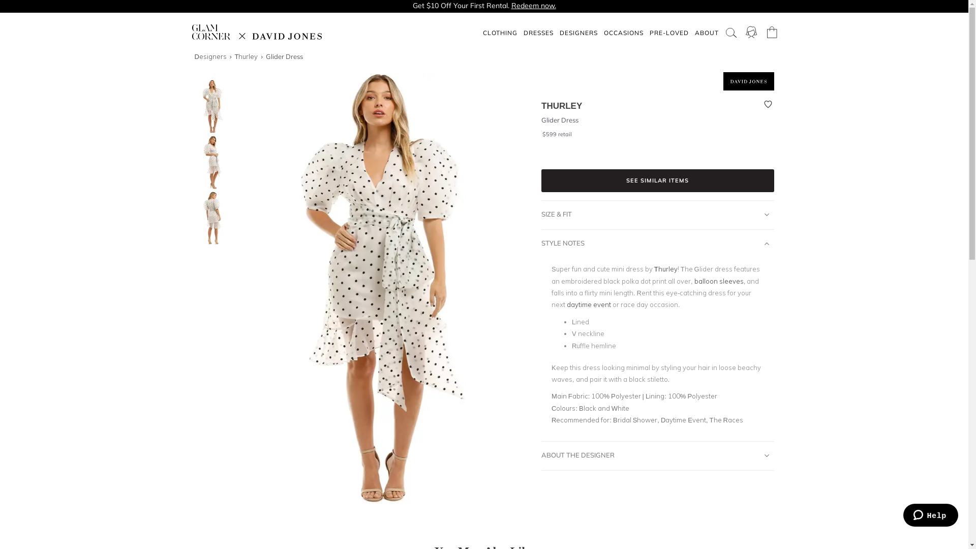  I want to click on CLOTHING, so click(500, 33).